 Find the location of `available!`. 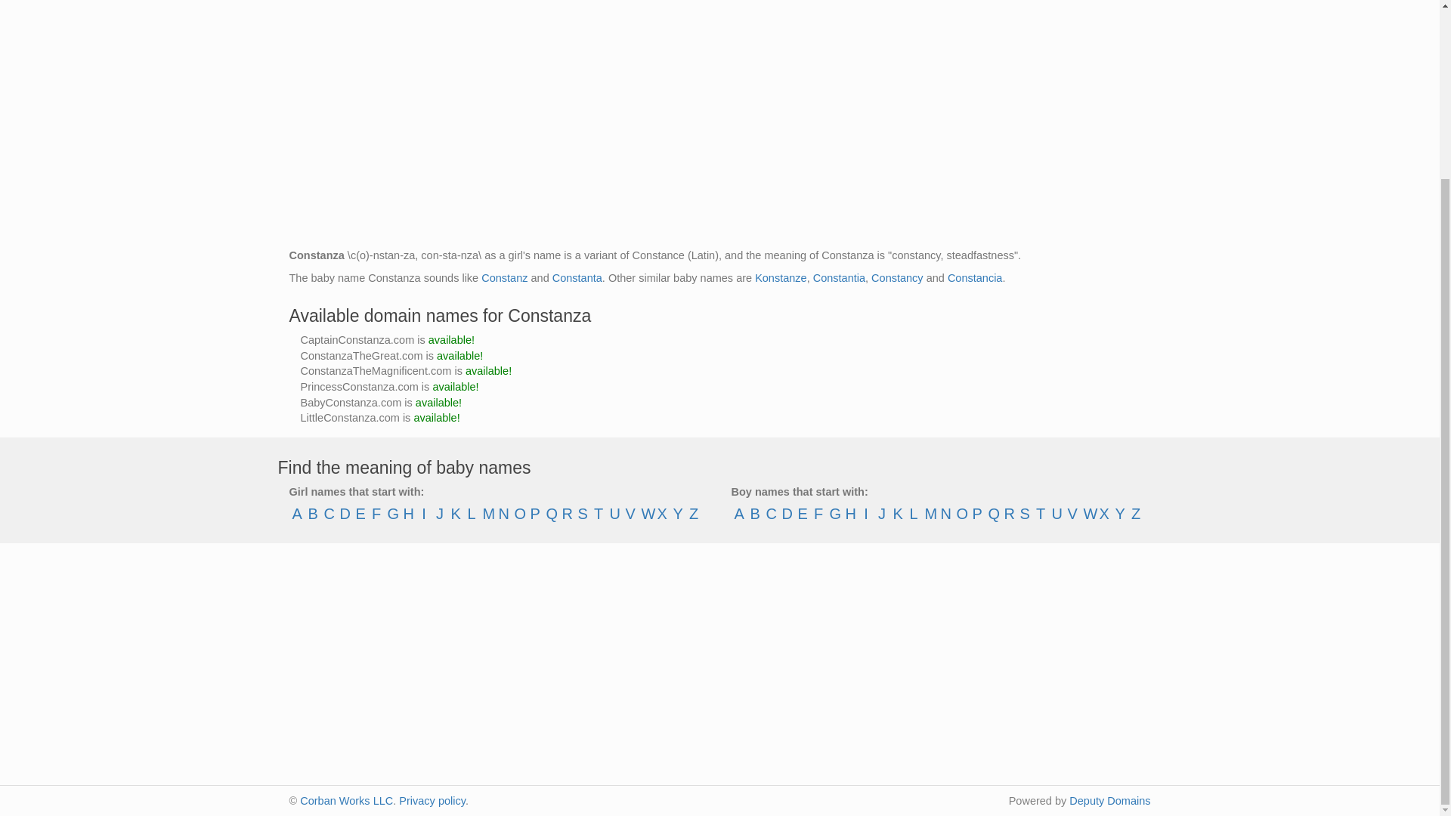

available! is located at coordinates (488, 370).